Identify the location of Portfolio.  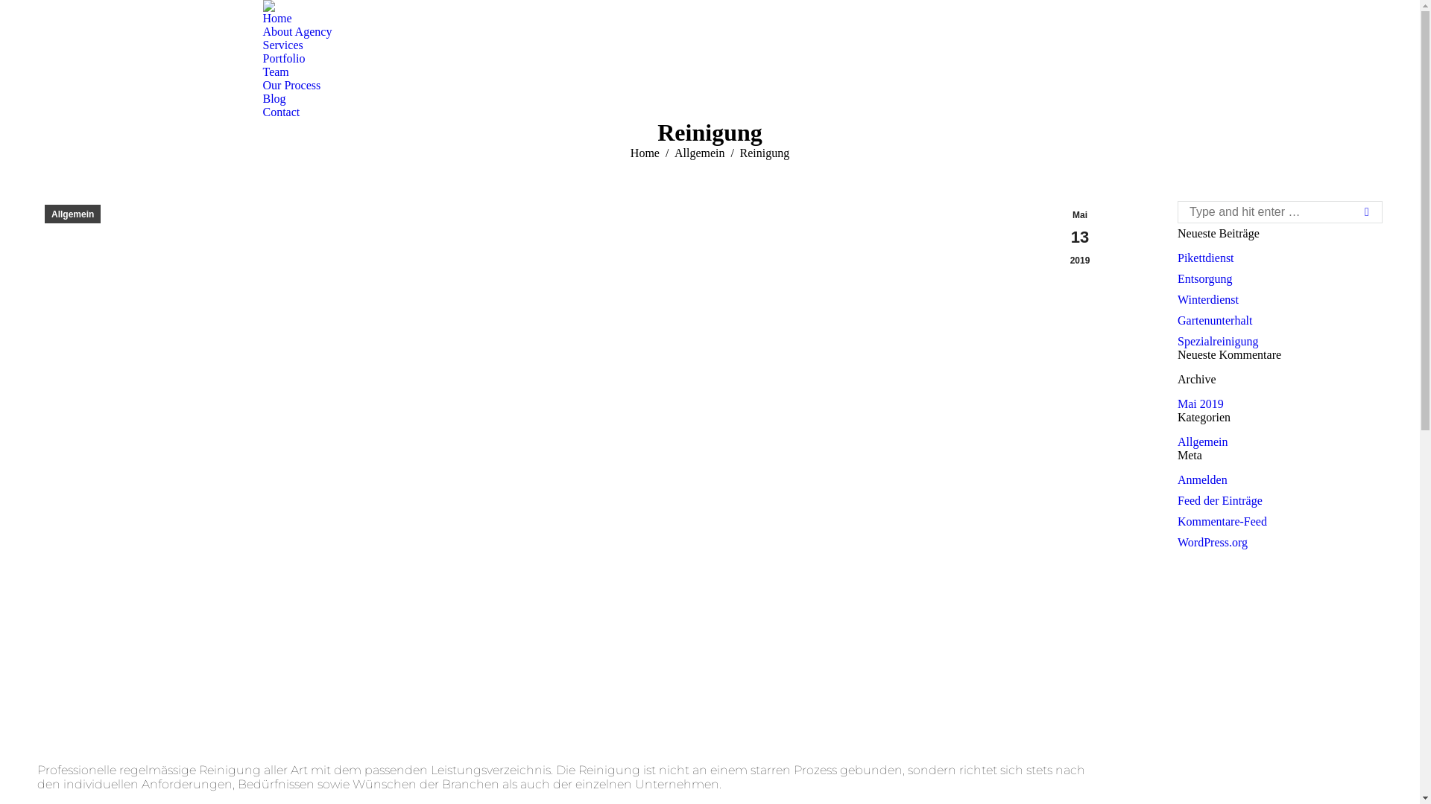
(283, 59).